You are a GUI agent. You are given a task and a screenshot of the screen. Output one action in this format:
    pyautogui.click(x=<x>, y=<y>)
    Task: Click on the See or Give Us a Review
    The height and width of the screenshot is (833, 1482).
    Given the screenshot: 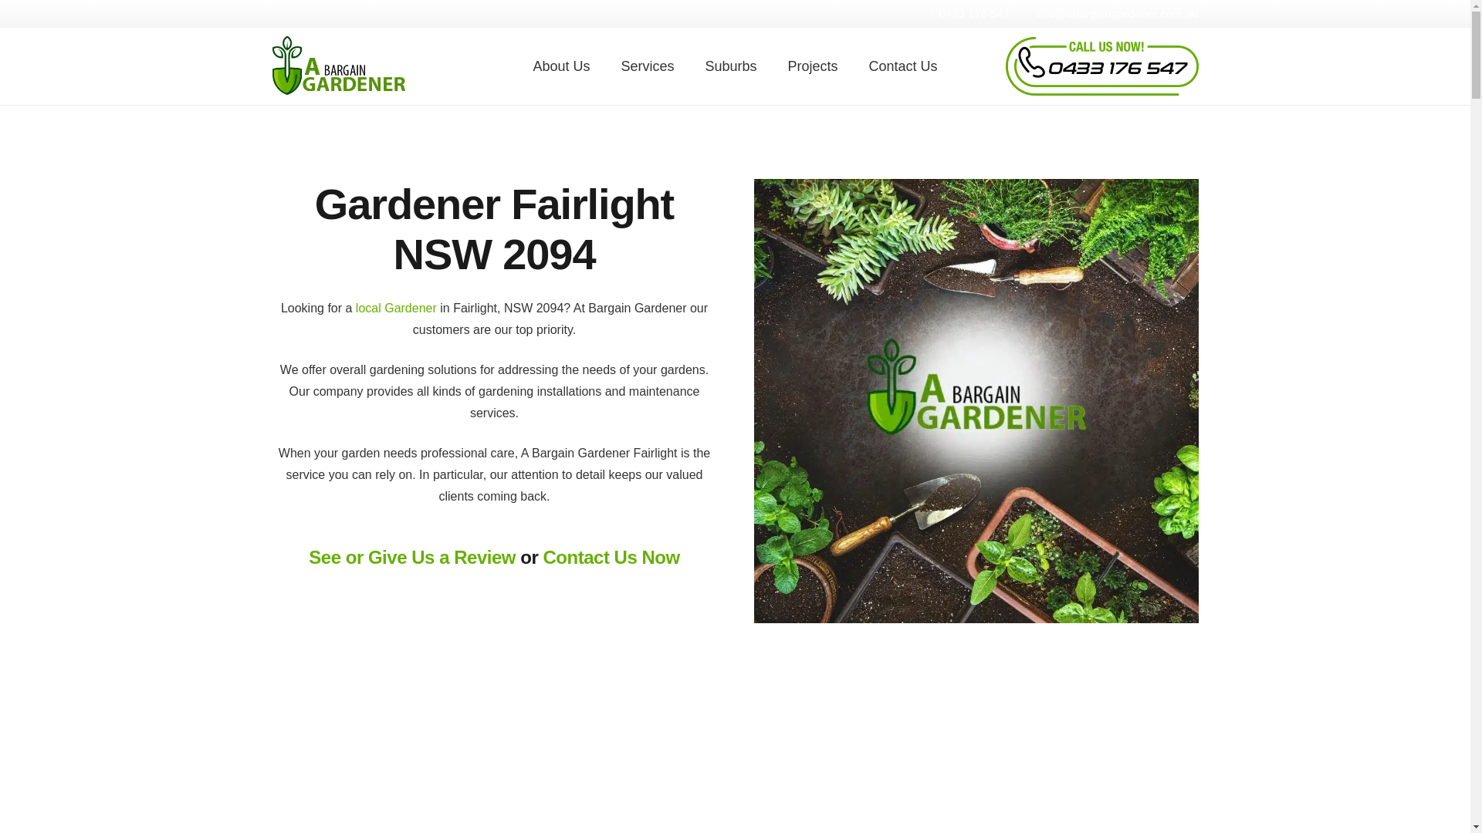 What is the action you would take?
    pyautogui.click(x=412, y=557)
    